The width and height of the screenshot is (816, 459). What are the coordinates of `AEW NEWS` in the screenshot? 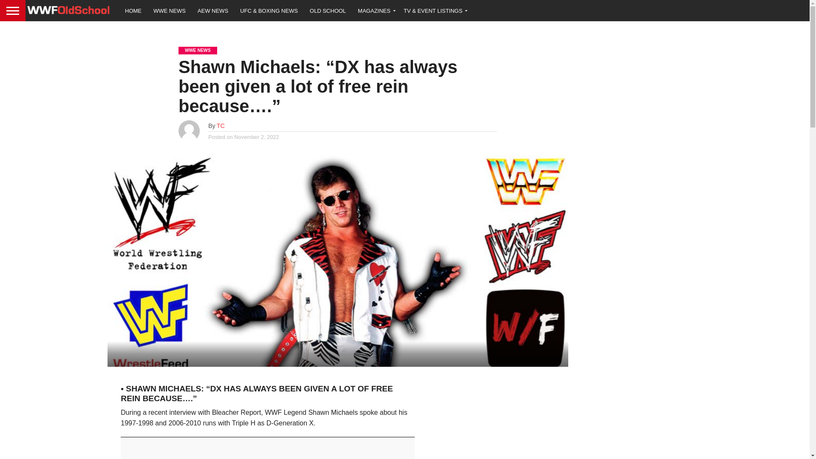 It's located at (213, 10).